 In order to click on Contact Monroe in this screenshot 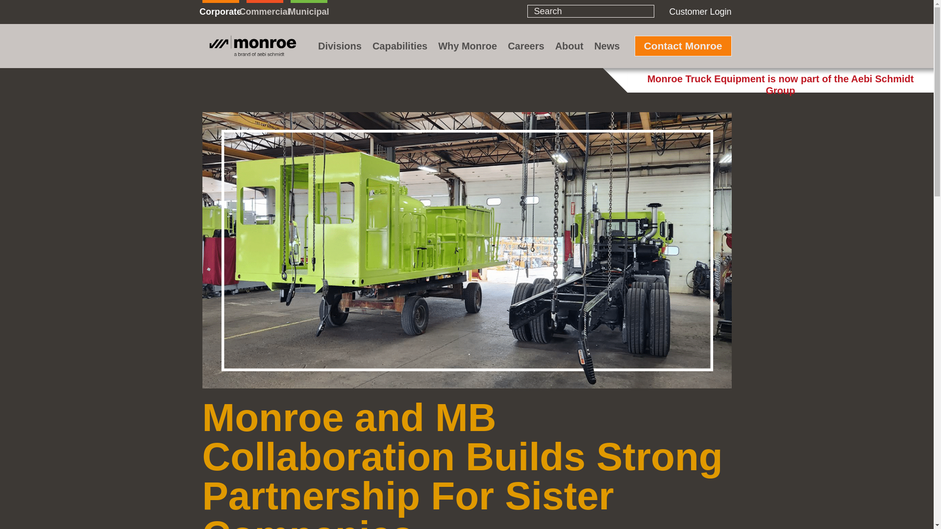, I will do `click(683, 46)`.